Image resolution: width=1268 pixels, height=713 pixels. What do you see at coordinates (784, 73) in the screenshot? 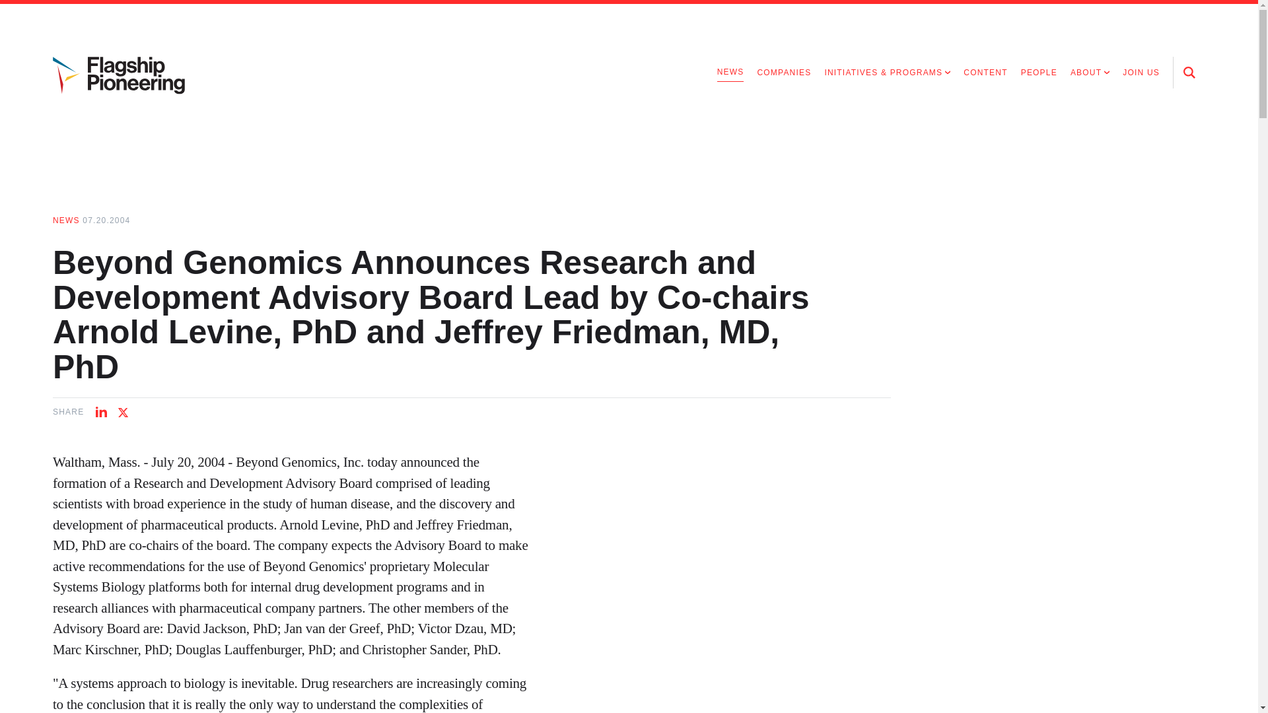
I see `COMPANIES` at bounding box center [784, 73].